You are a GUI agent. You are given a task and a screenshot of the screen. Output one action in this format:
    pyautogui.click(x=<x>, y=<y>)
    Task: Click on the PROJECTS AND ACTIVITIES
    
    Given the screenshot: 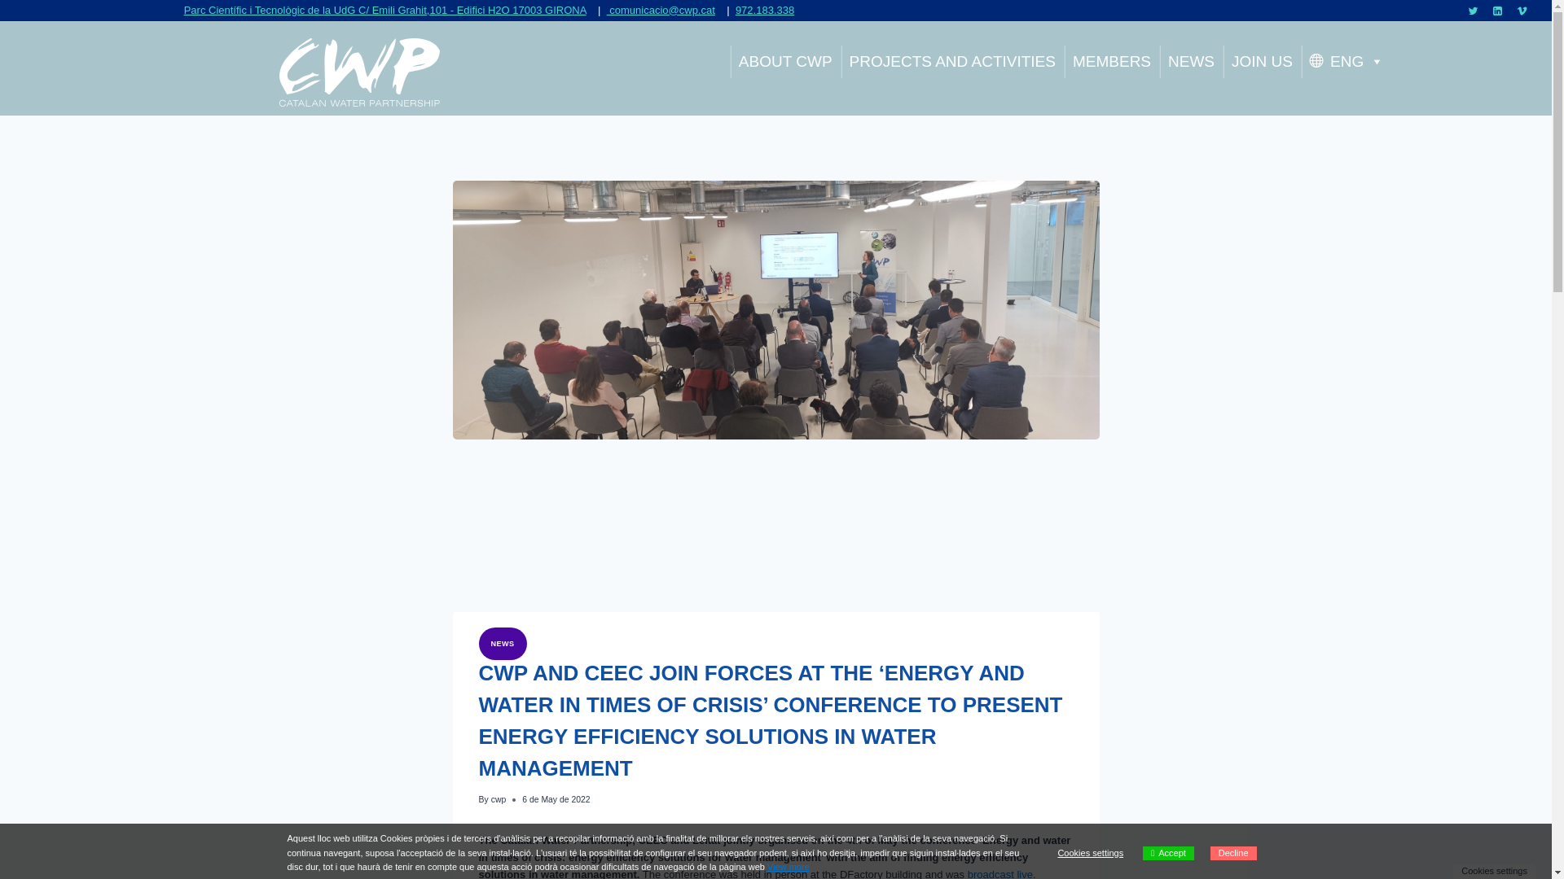 What is the action you would take?
    pyautogui.click(x=951, y=62)
    